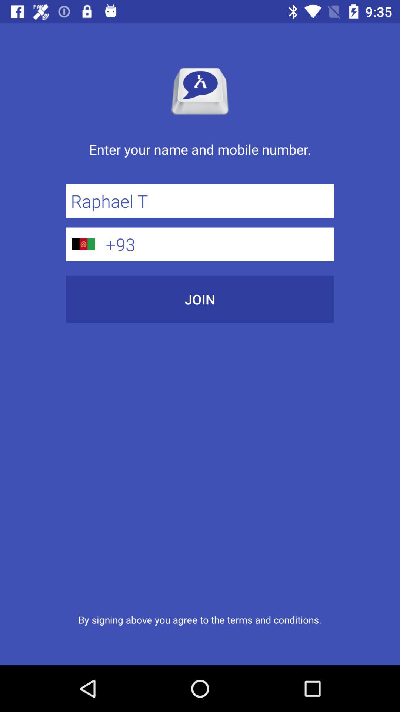  I want to click on tap the icon above raphael t, so click(200, 157).